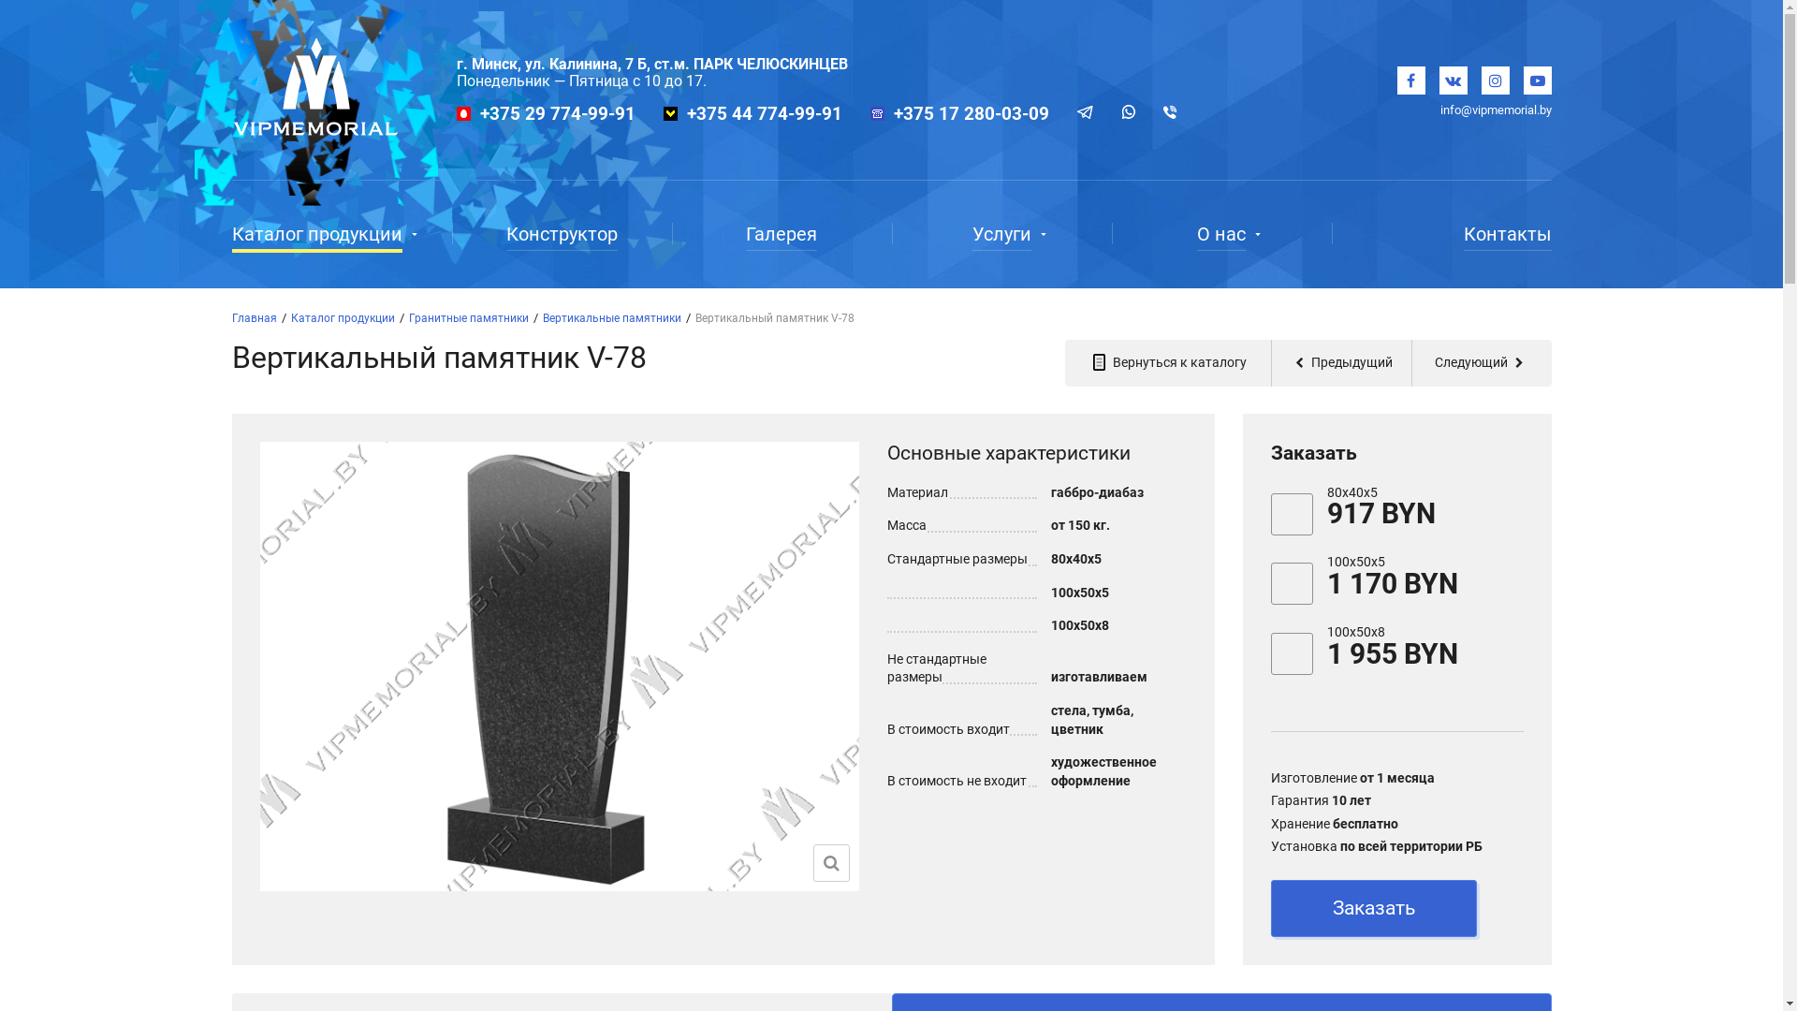 The height and width of the screenshot is (1011, 1797). Describe the element at coordinates (971, 114) in the screenshot. I see `+375 17 280-03-09` at that location.